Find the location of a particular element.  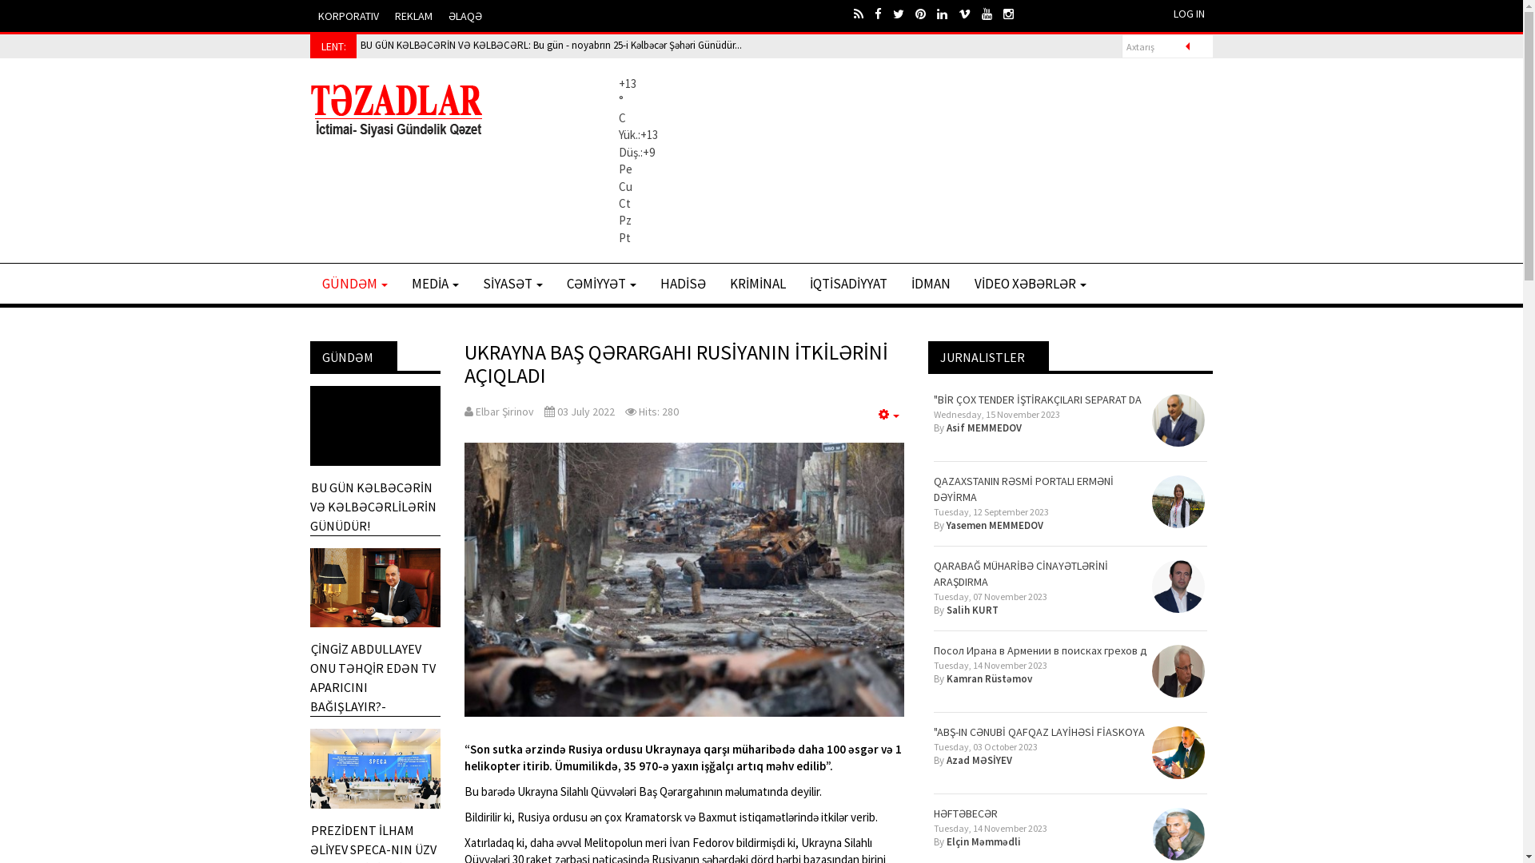

  is located at coordinates (926, 14).